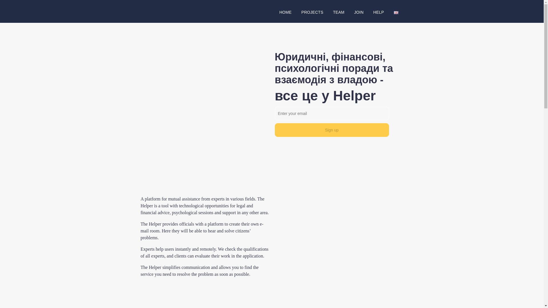 This screenshot has width=548, height=308. Describe the element at coordinates (331, 130) in the screenshot. I see `Sign up` at that location.